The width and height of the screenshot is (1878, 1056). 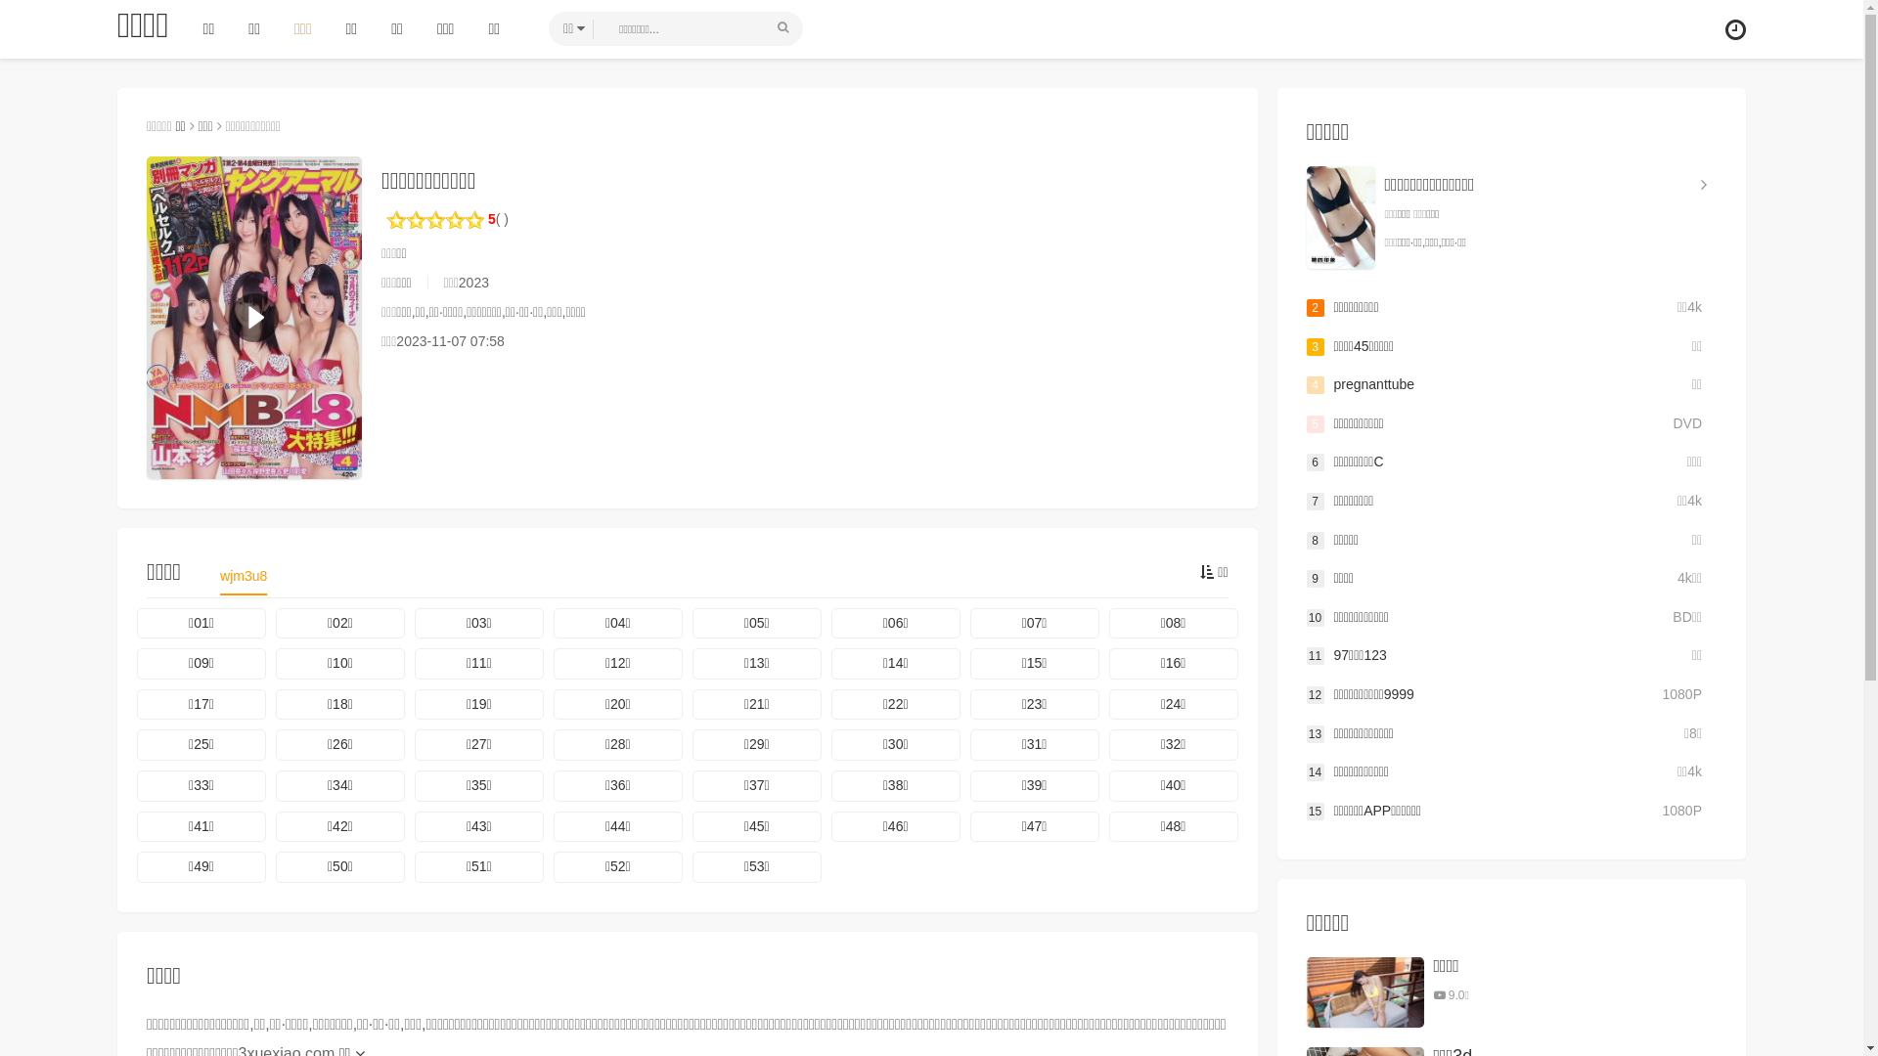 What do you see at coordinates (244, 582) in the screenshot?
I see `wjm3u8` at bounding box center [244, 582].